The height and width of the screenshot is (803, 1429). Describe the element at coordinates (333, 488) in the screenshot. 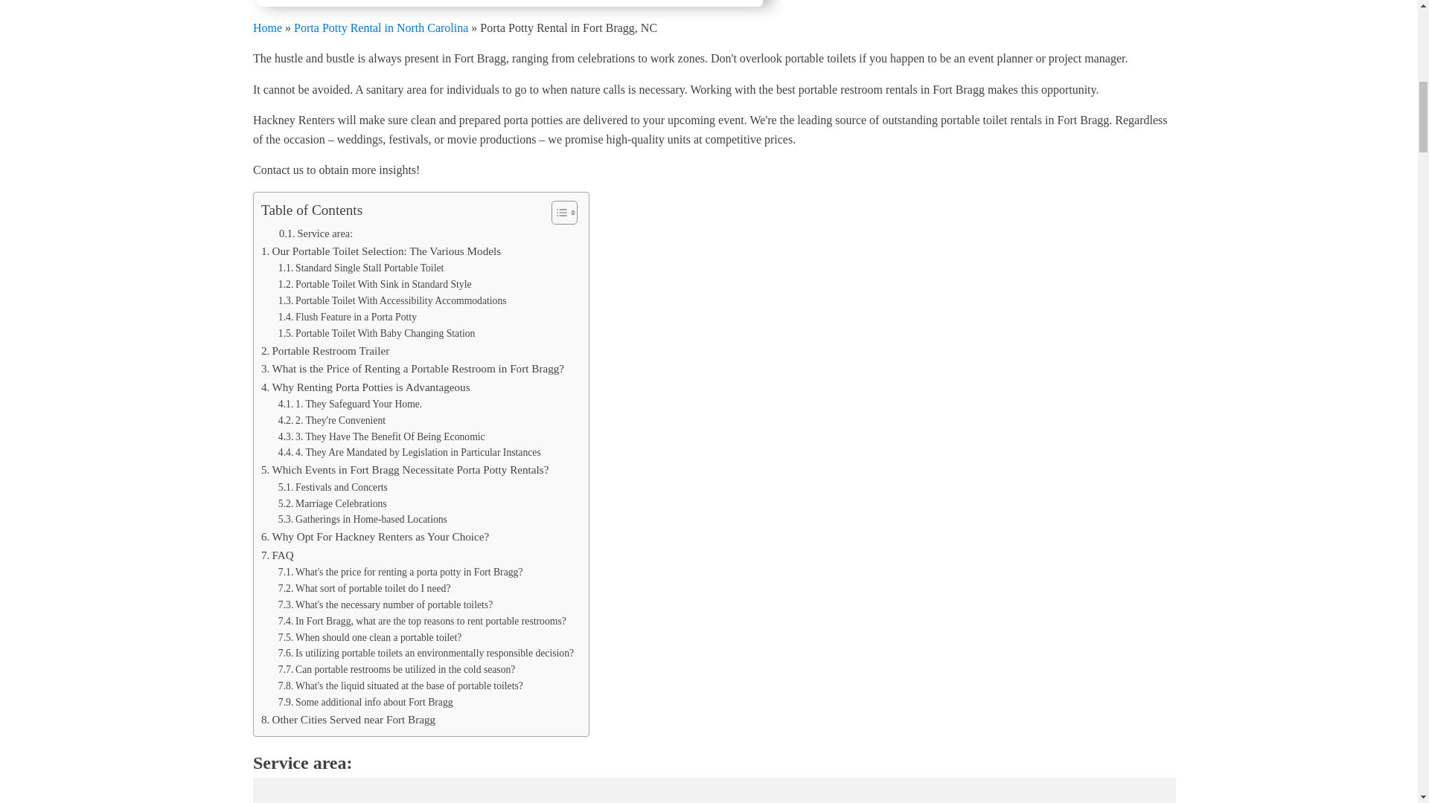

I see `Festivals and Concerts` at that location.